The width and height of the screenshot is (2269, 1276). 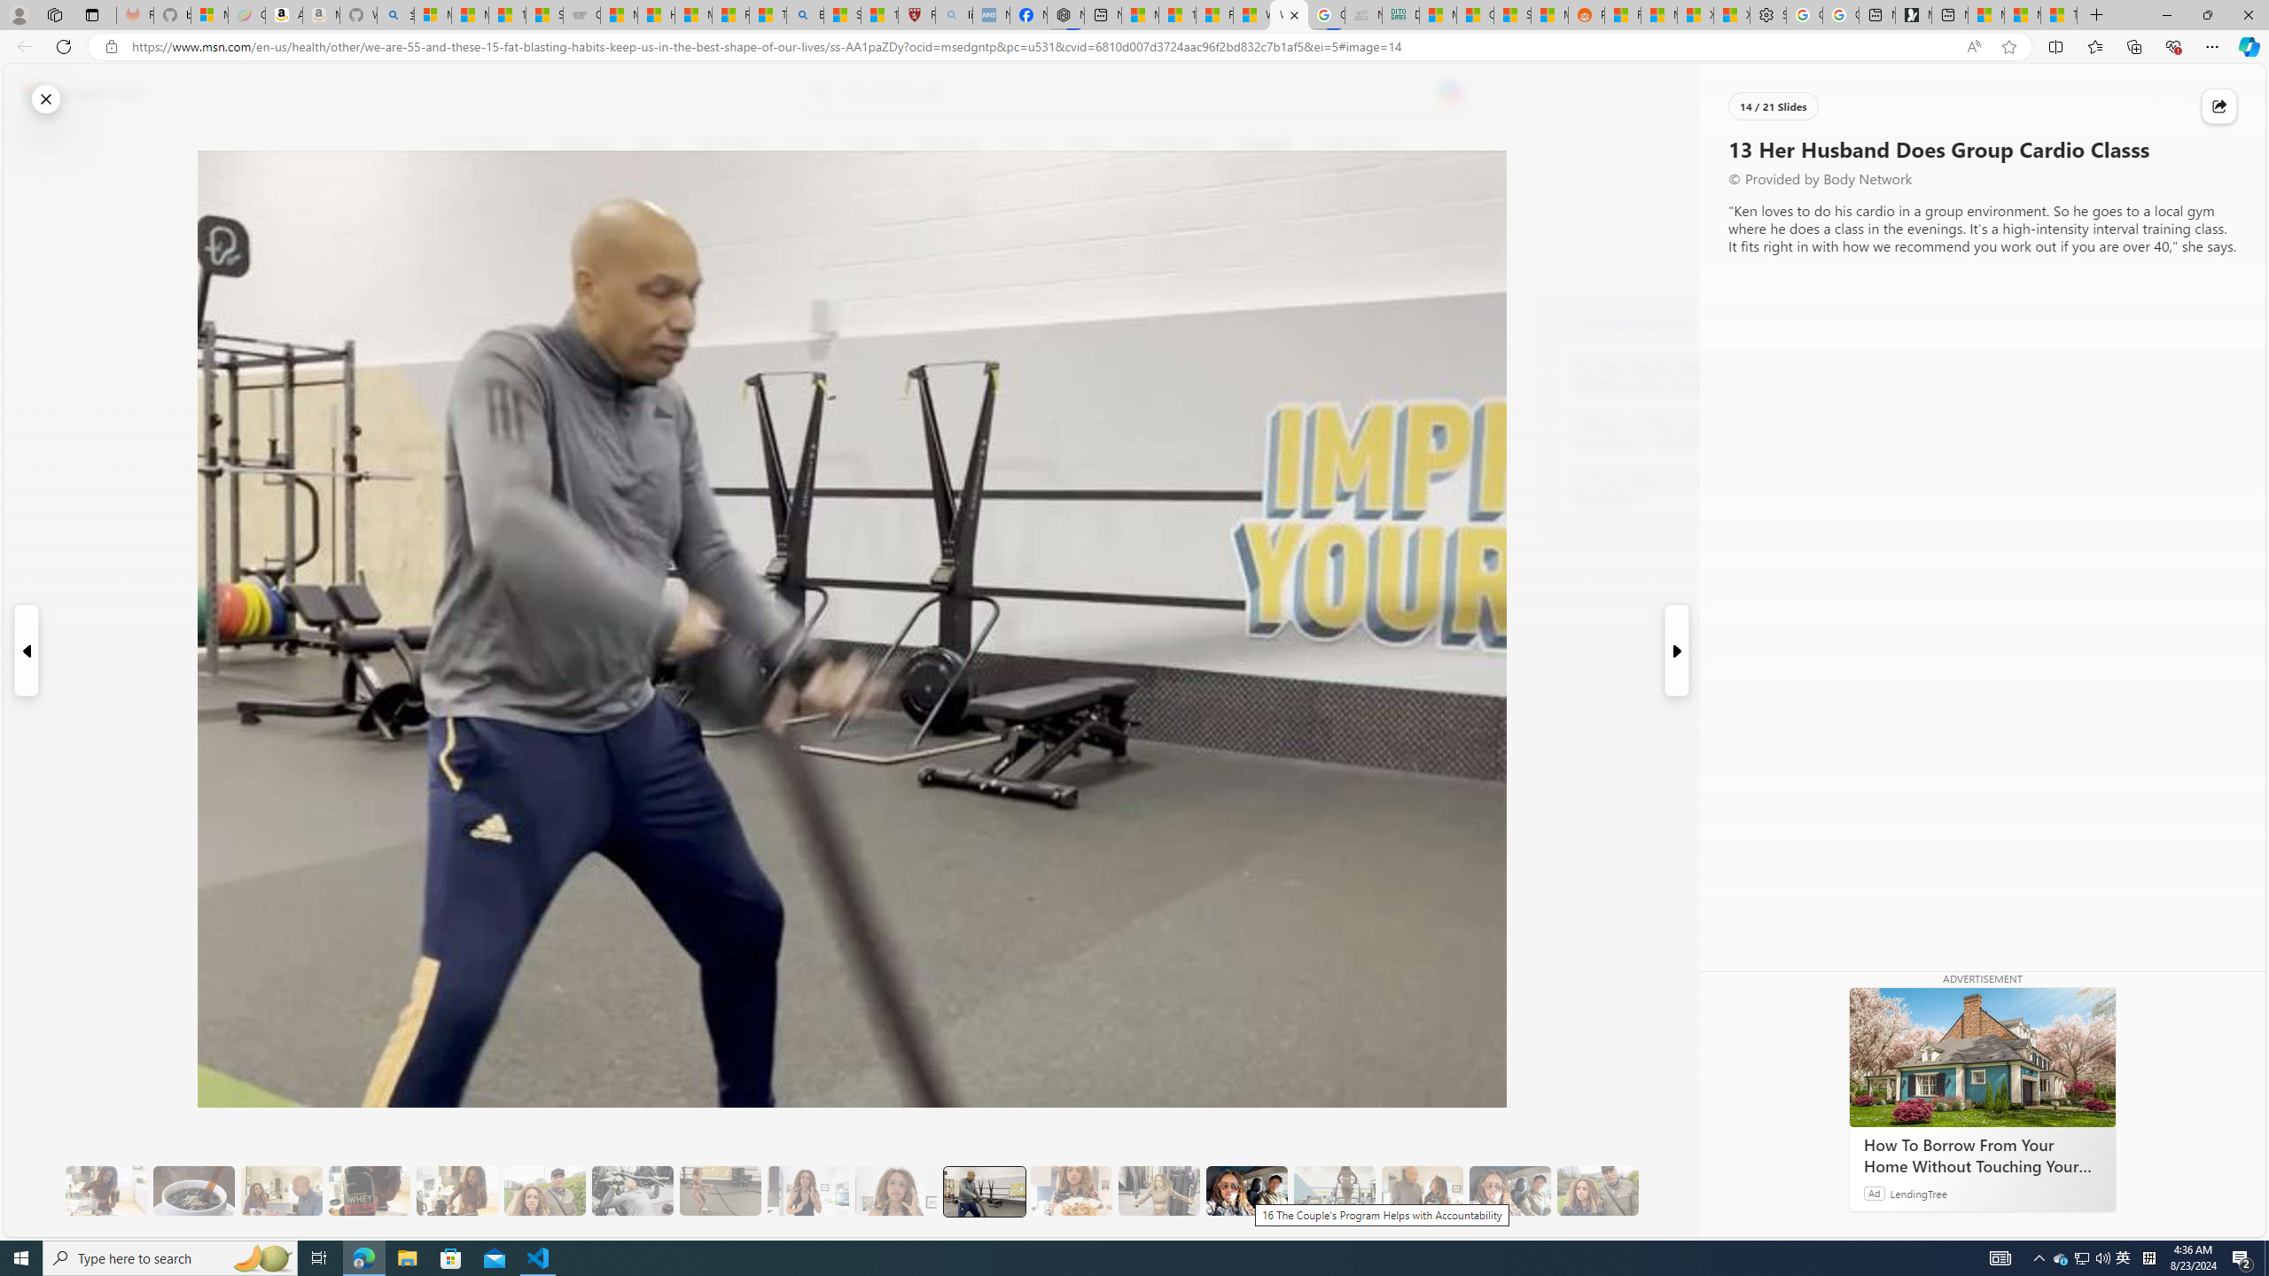 I want to click on Navy Quest, so click(x=1361, y=15).